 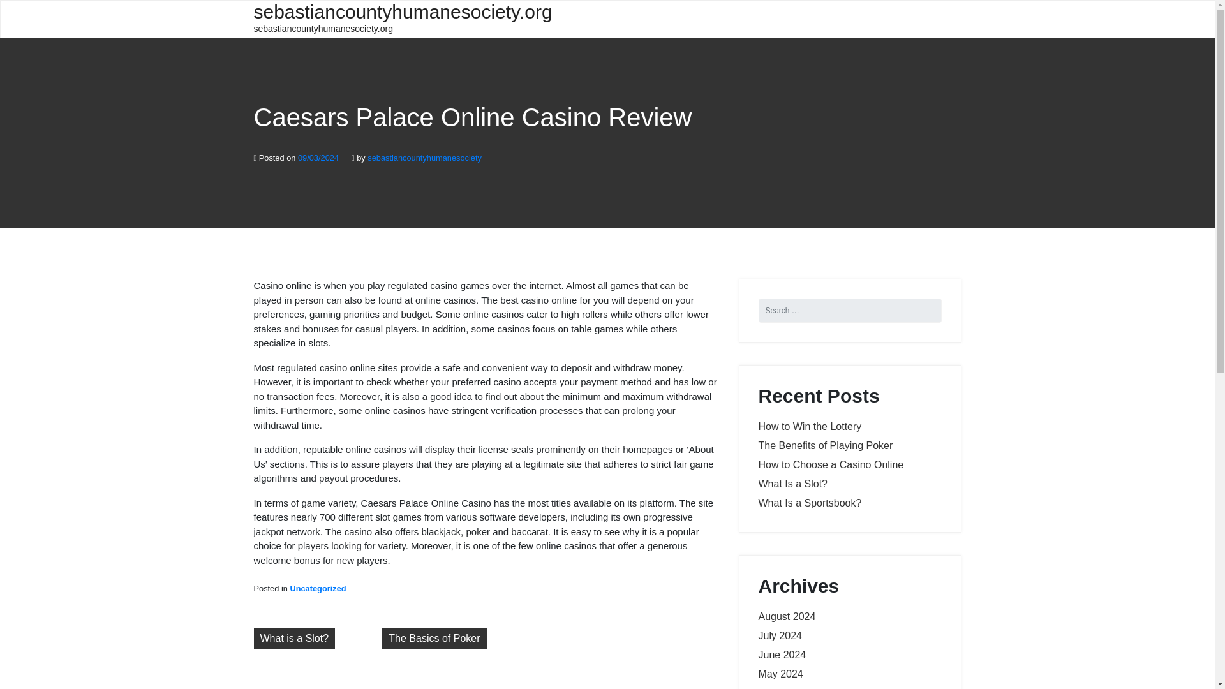 I want to click on What is a Slot?, so click(x=295, y=638).